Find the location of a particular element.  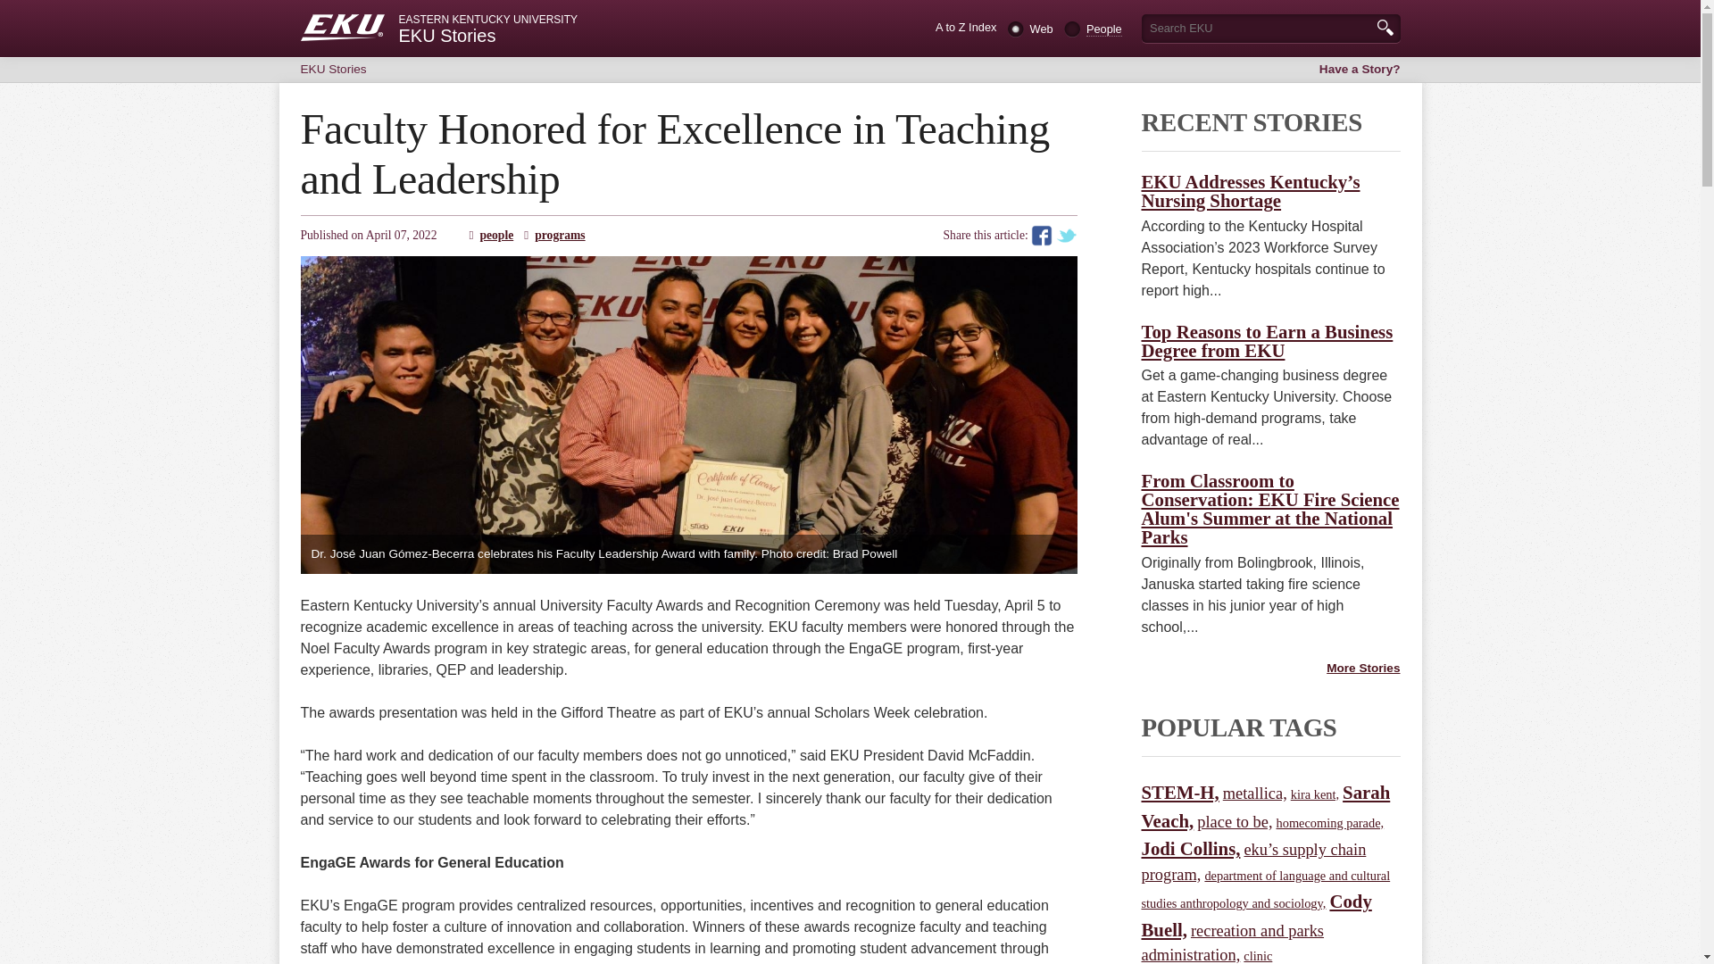

People is located at coordinates (1104, 29).